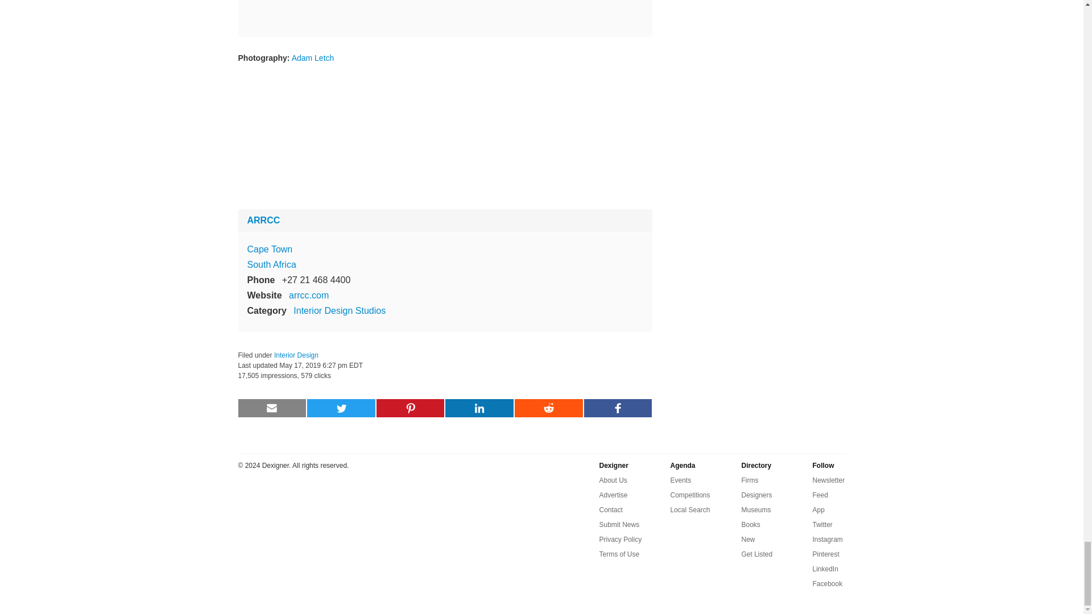 Image resolution: width=1092 pixels, height=614 pixels. I want to click on Privacy Policy, so click(621, 540).